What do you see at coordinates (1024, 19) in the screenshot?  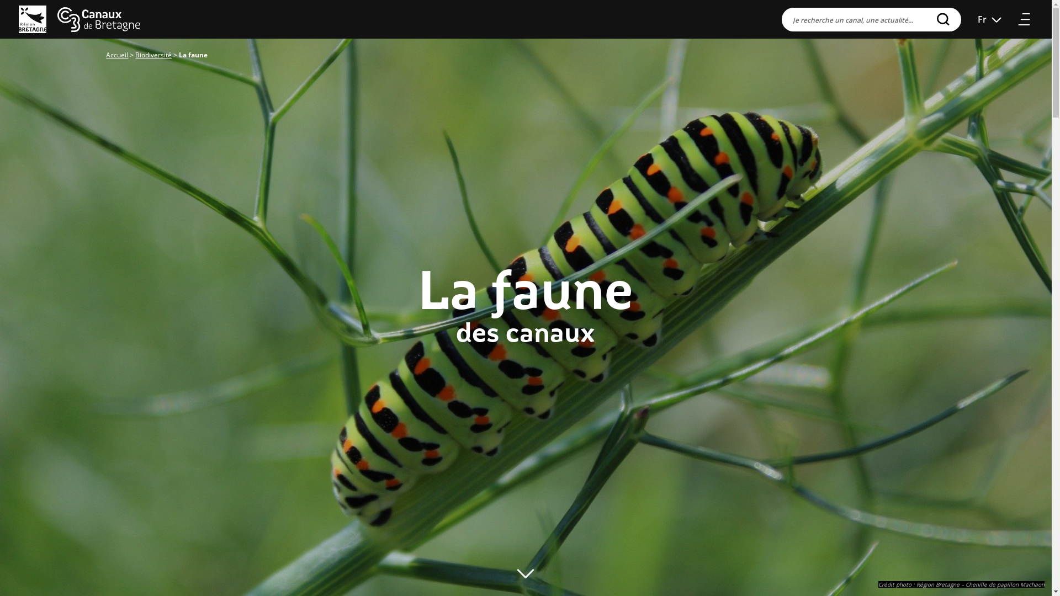 I see `Menu` at bounding box center [1024, 19].